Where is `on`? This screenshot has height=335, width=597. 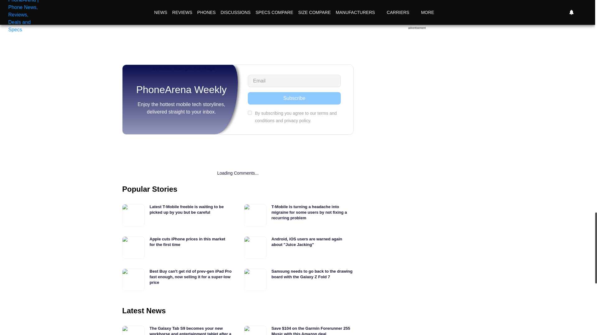 on is located at coordinates (250, 113).